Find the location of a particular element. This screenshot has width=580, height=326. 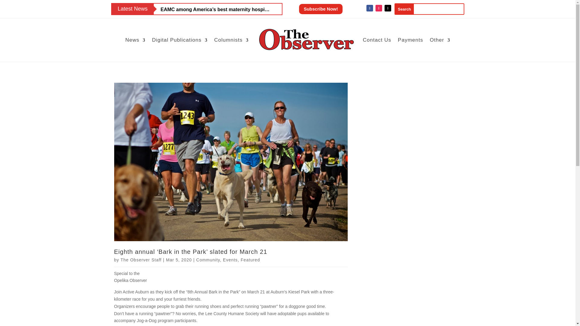

Columnists is located at coordinates (231, 40).